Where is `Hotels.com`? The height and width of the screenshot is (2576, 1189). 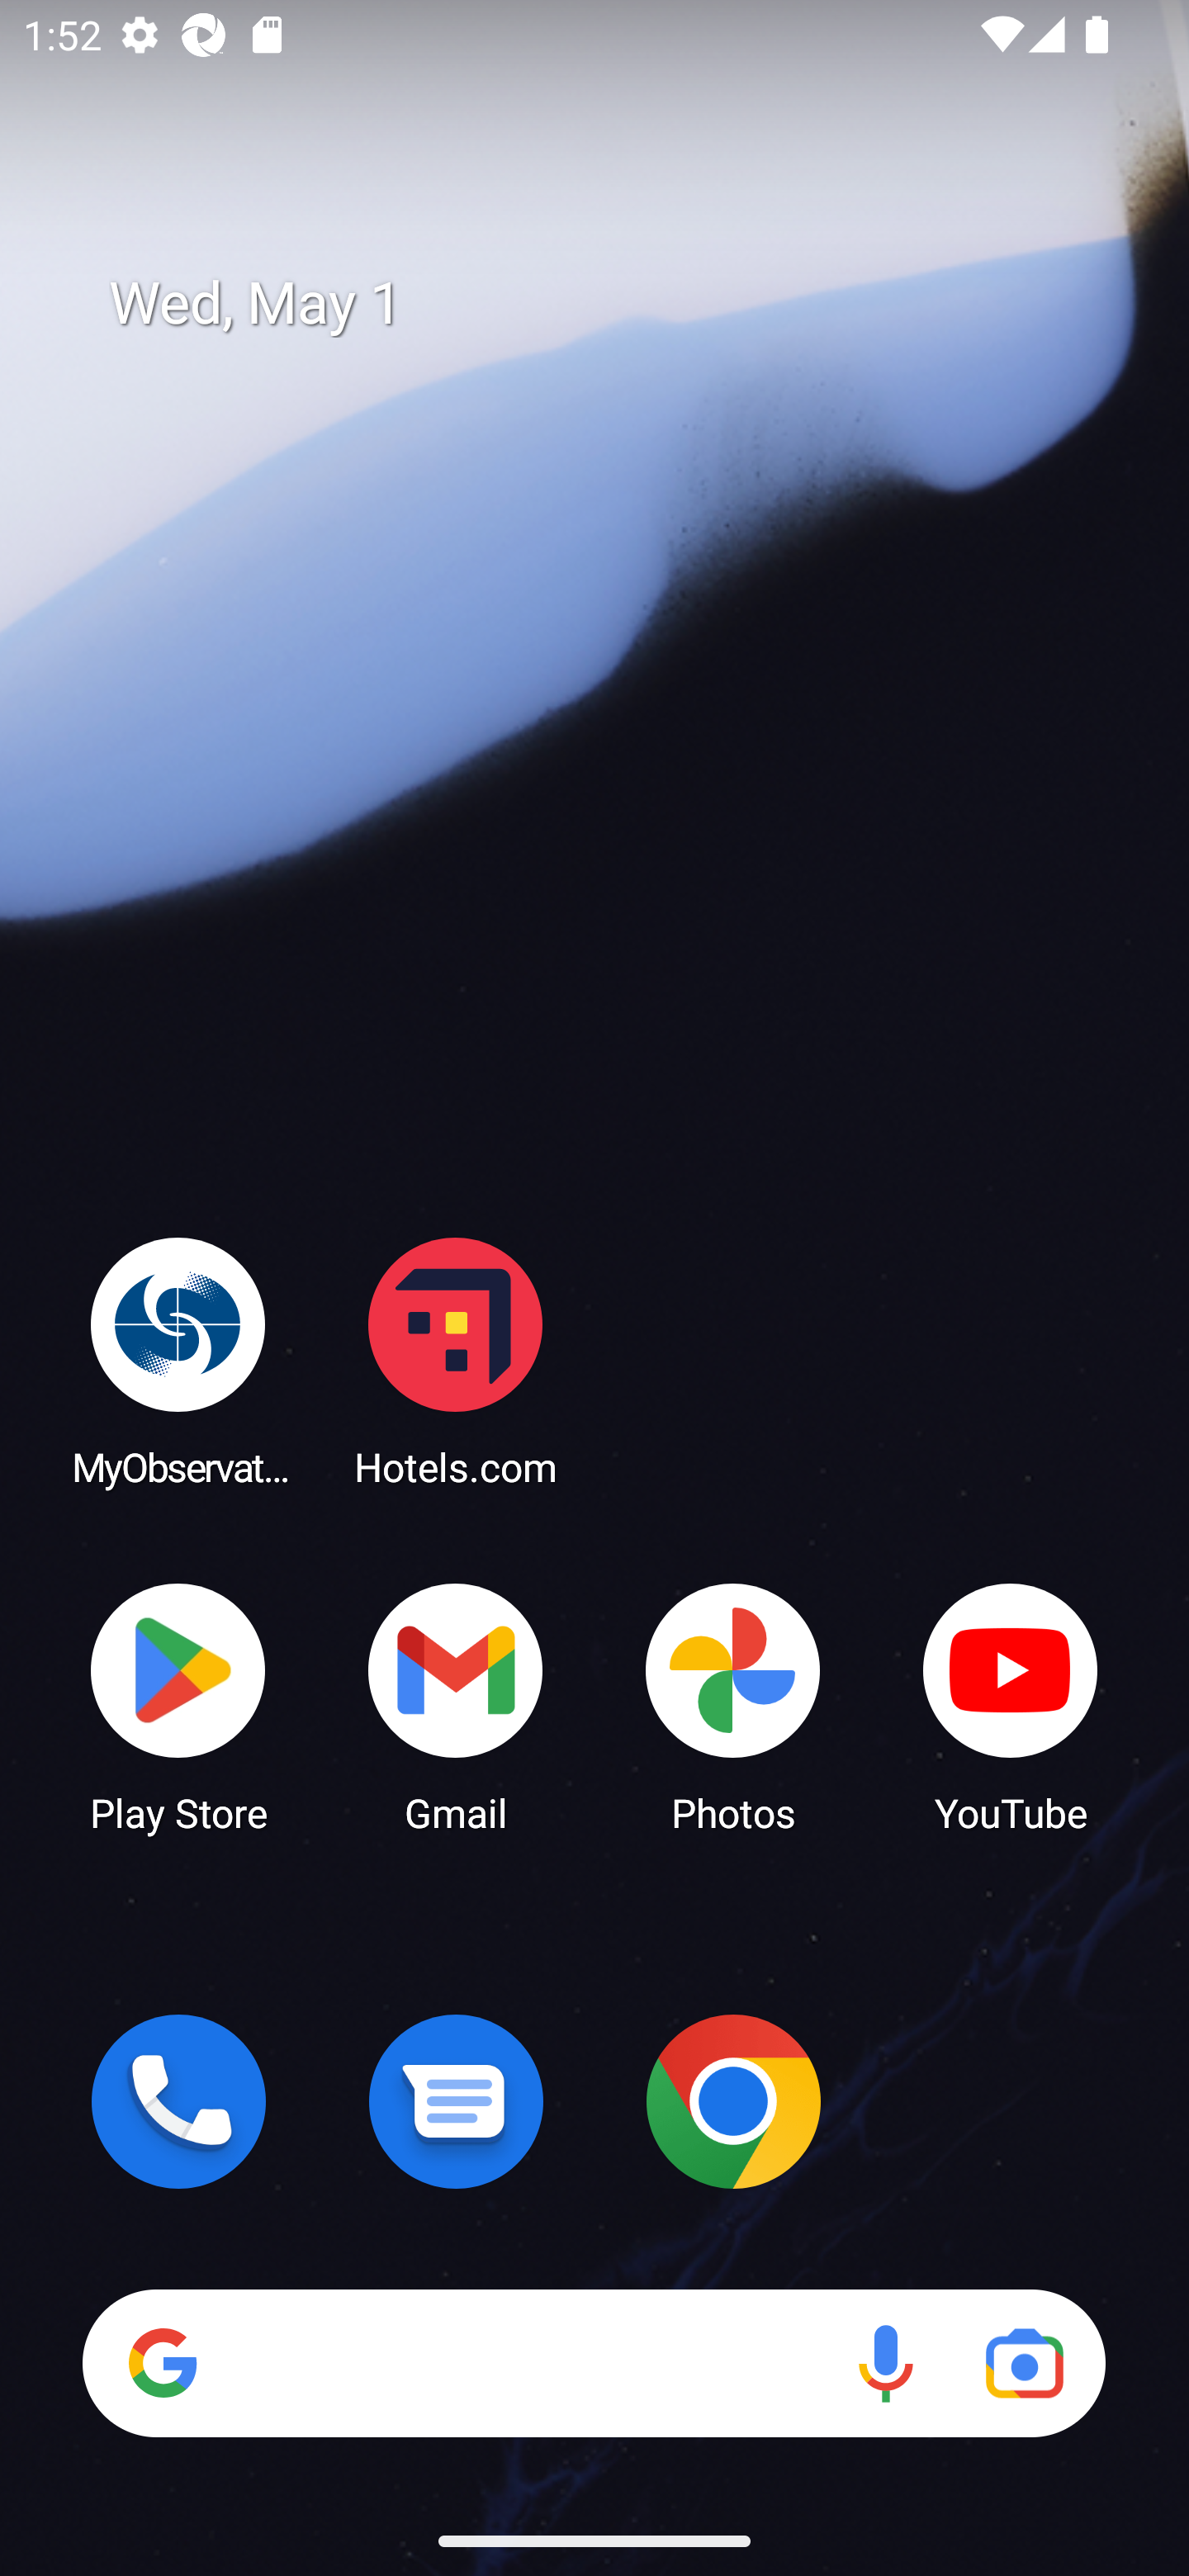 Hotels.com is located at coordinates (456, 1361).